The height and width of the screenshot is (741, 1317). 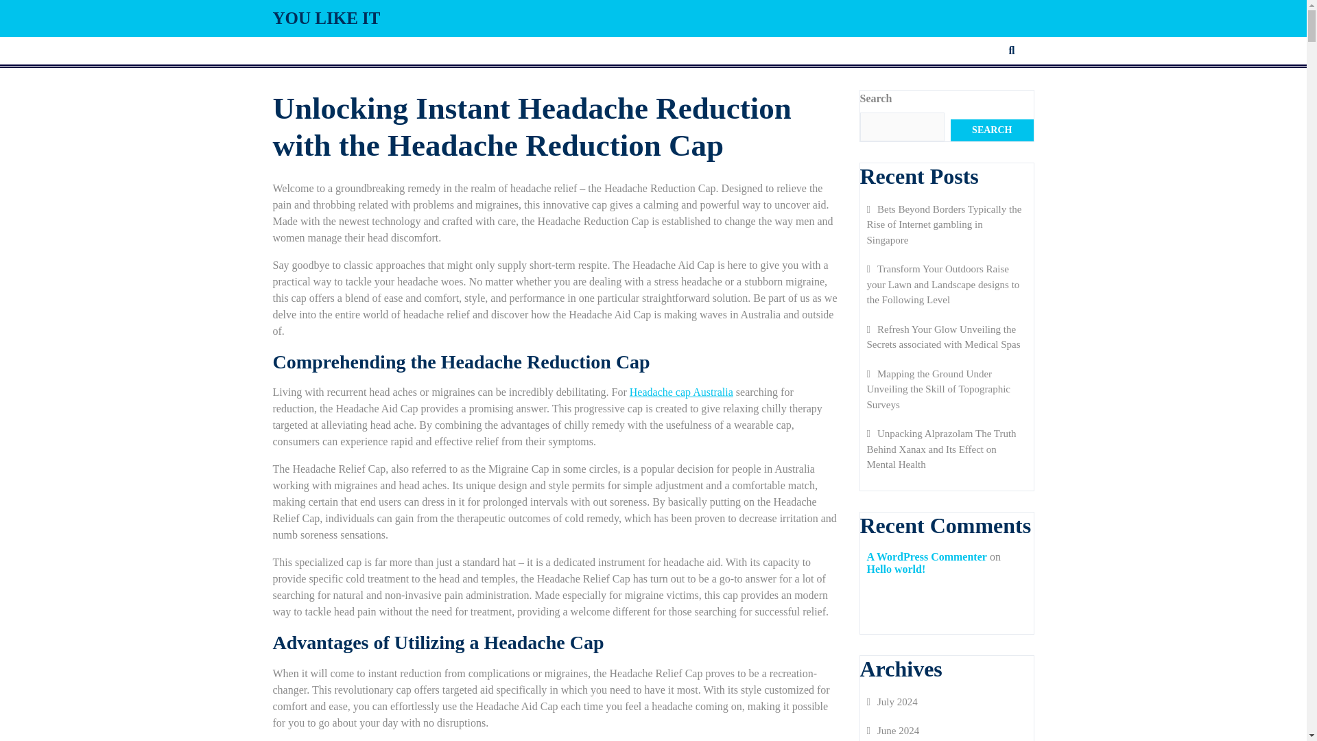 I want to click on YOU LIKE IT, so click(x=327, y=18).